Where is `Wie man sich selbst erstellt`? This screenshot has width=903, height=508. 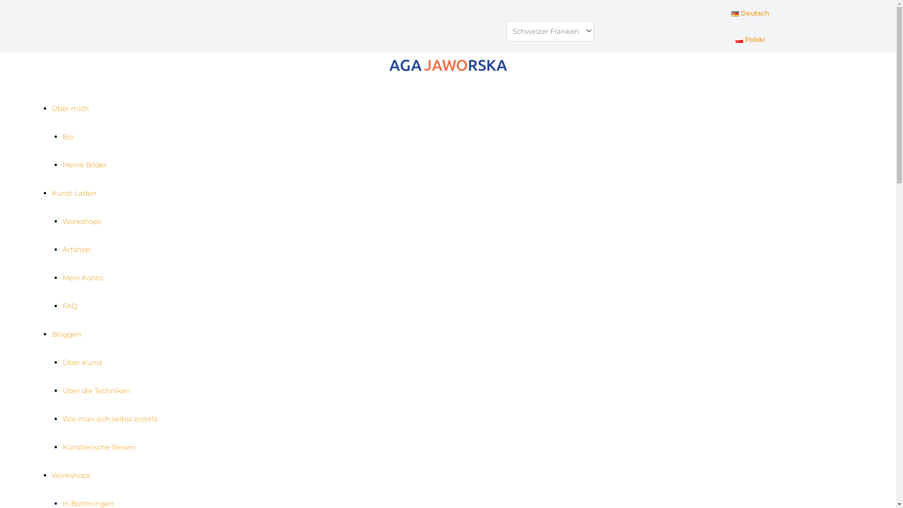 Wie man sich selbst erstellt is located at coordinates (110, 419).